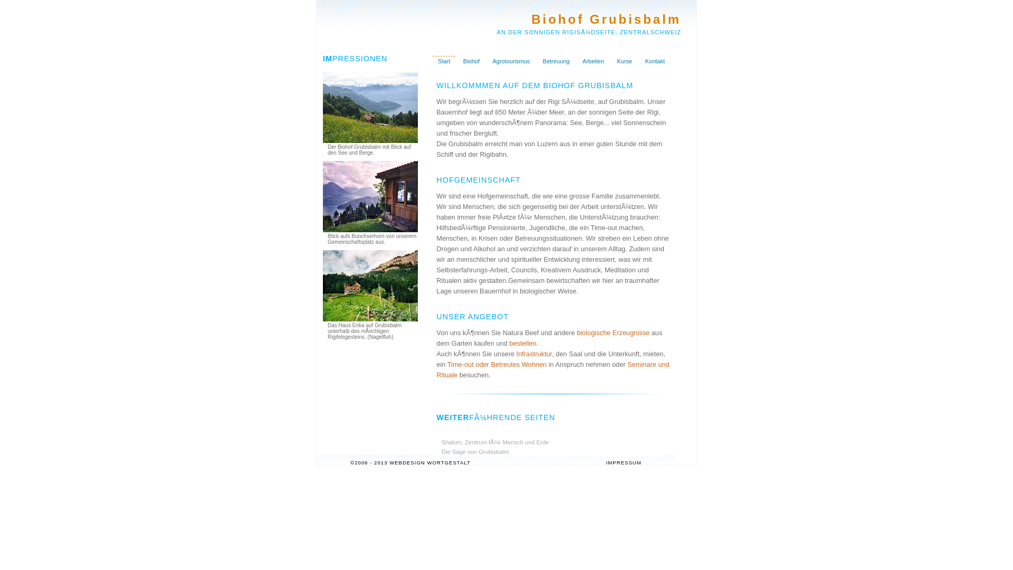  I want to click on Time-out oder Betreutes Wohnen, so click(497, 364).